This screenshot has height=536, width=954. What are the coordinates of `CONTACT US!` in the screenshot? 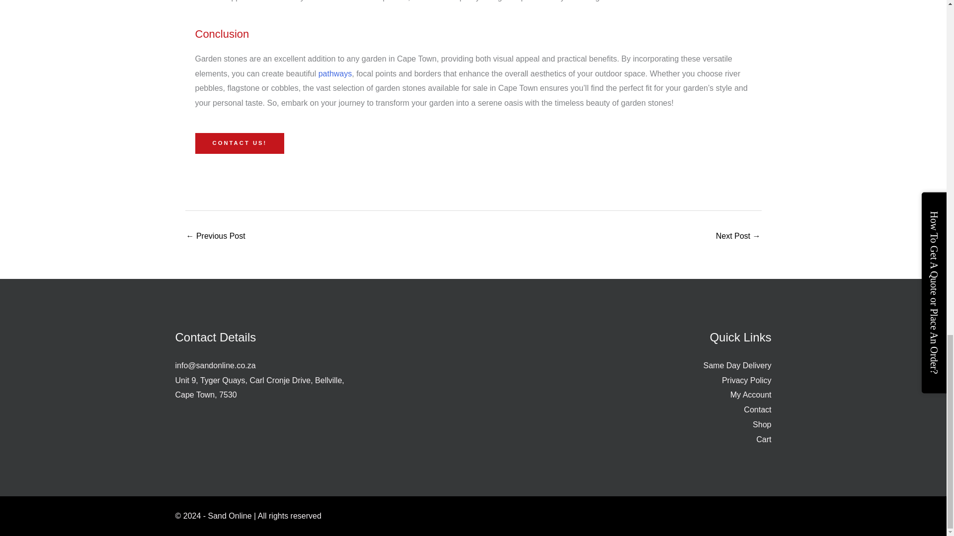 It's located at (239, 143).